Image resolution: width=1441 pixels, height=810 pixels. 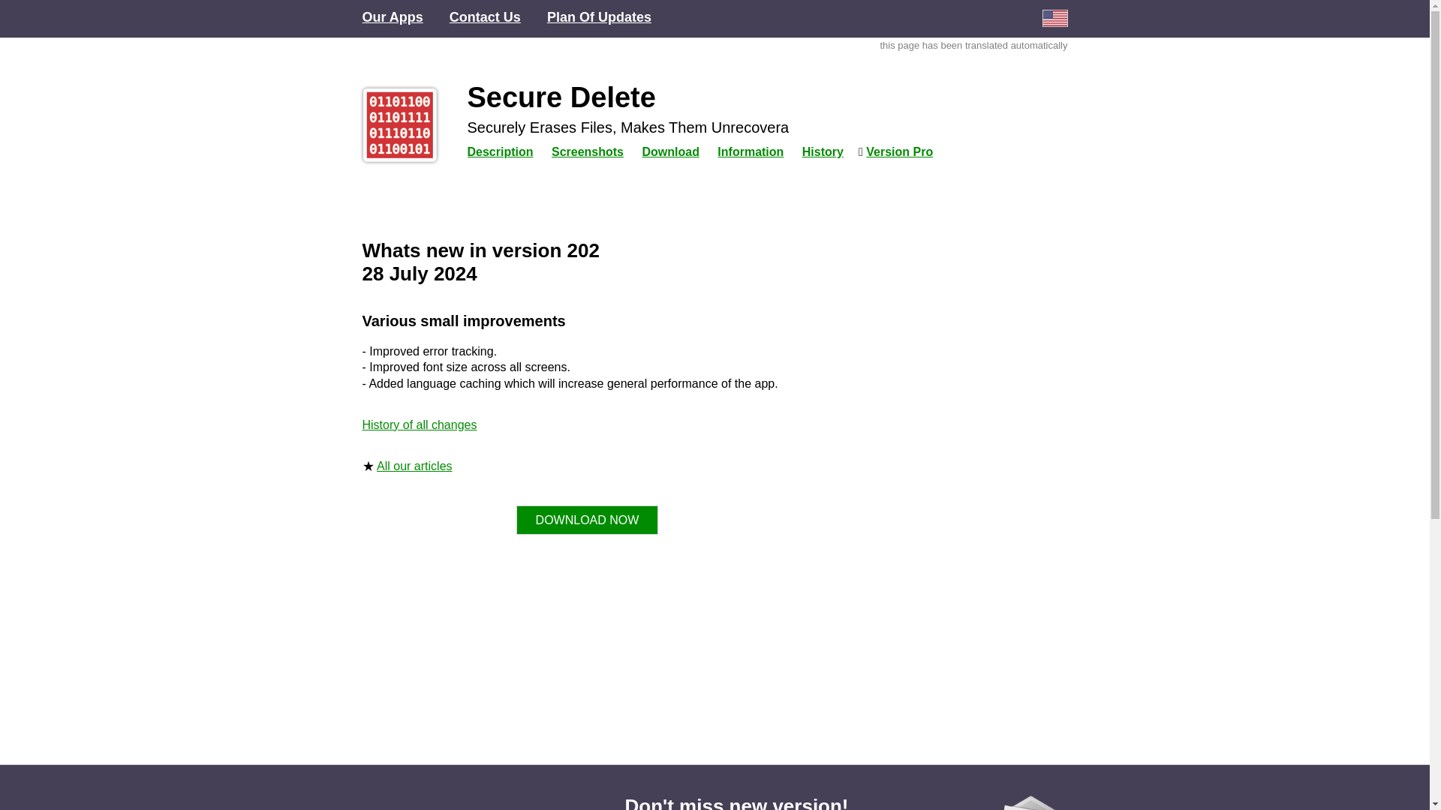 I want to click on Description, so click(x=500, y=151).